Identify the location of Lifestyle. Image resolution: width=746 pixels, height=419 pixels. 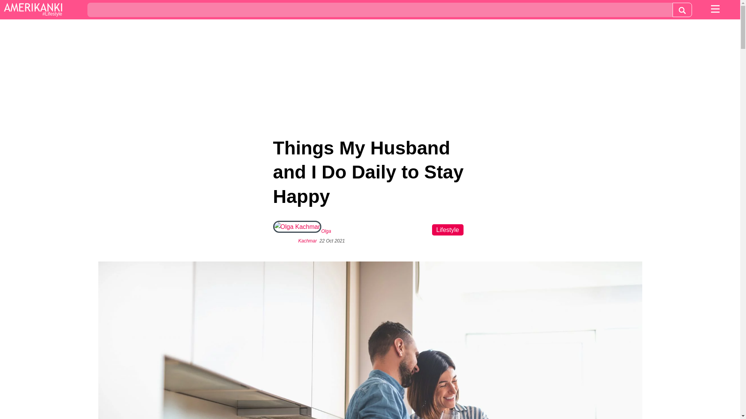
(448, 230).